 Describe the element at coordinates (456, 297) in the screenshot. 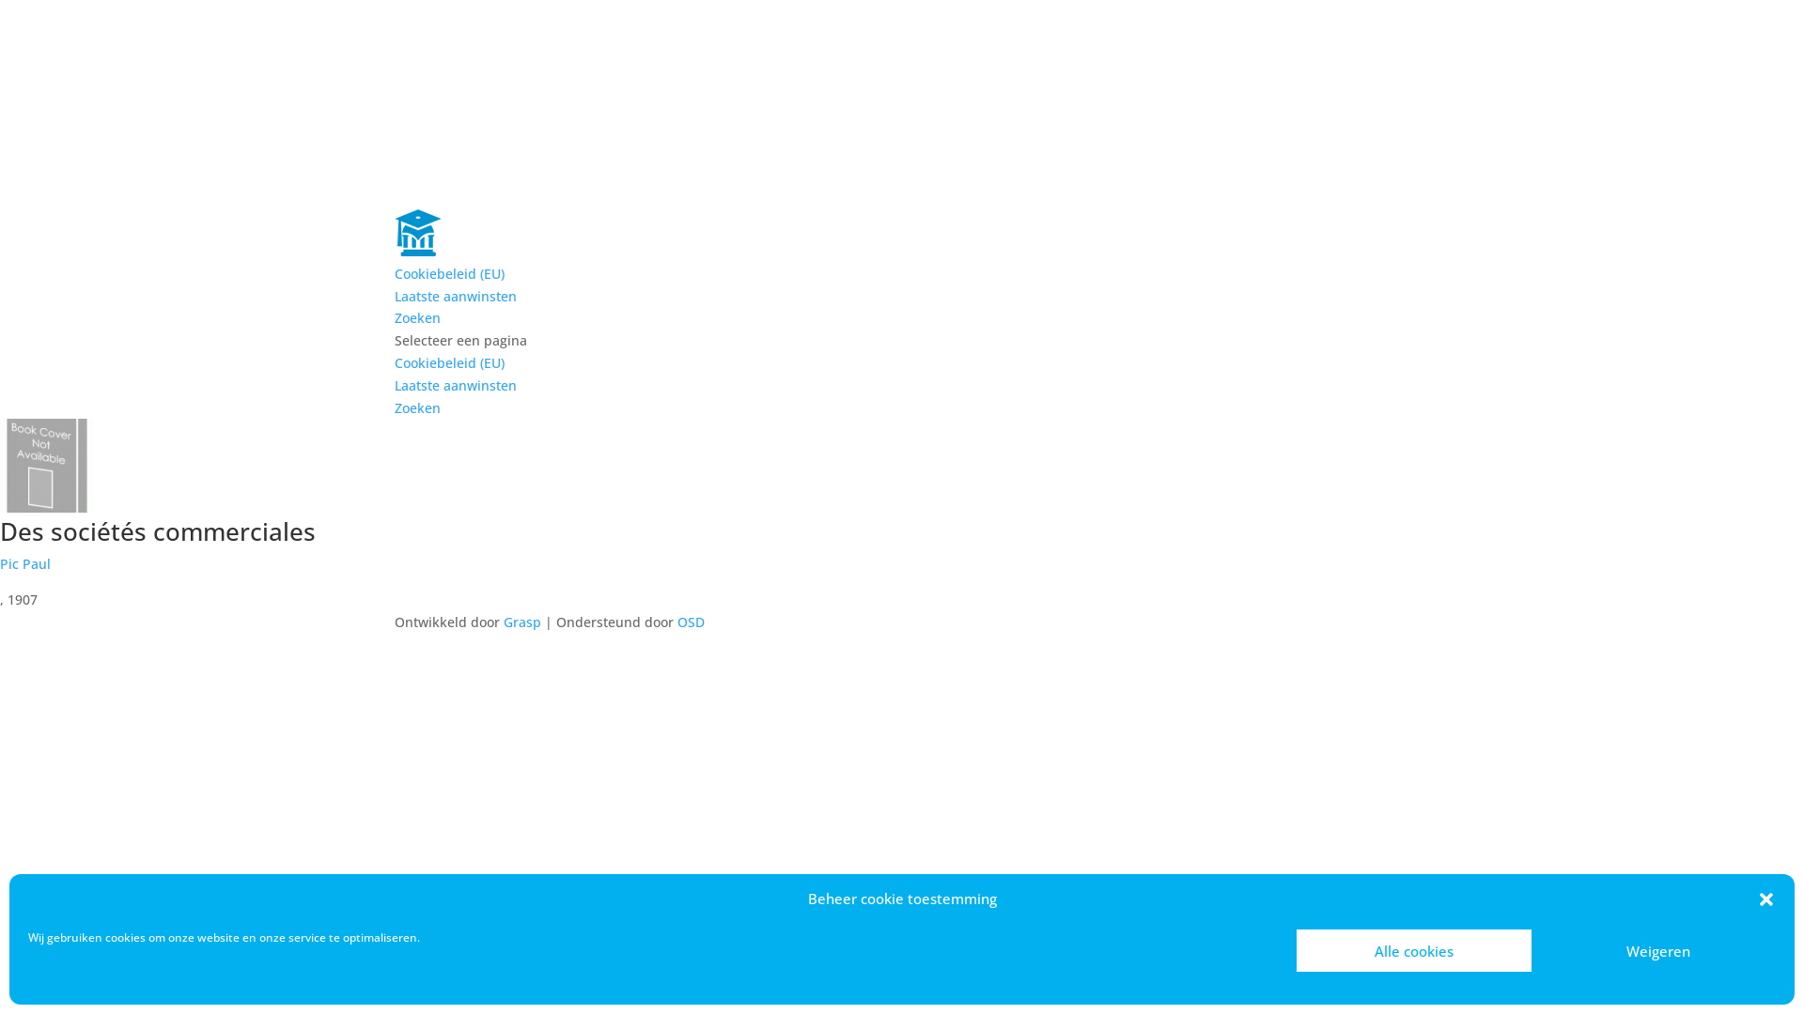

I see `Laatste aanwinsten` at that location.